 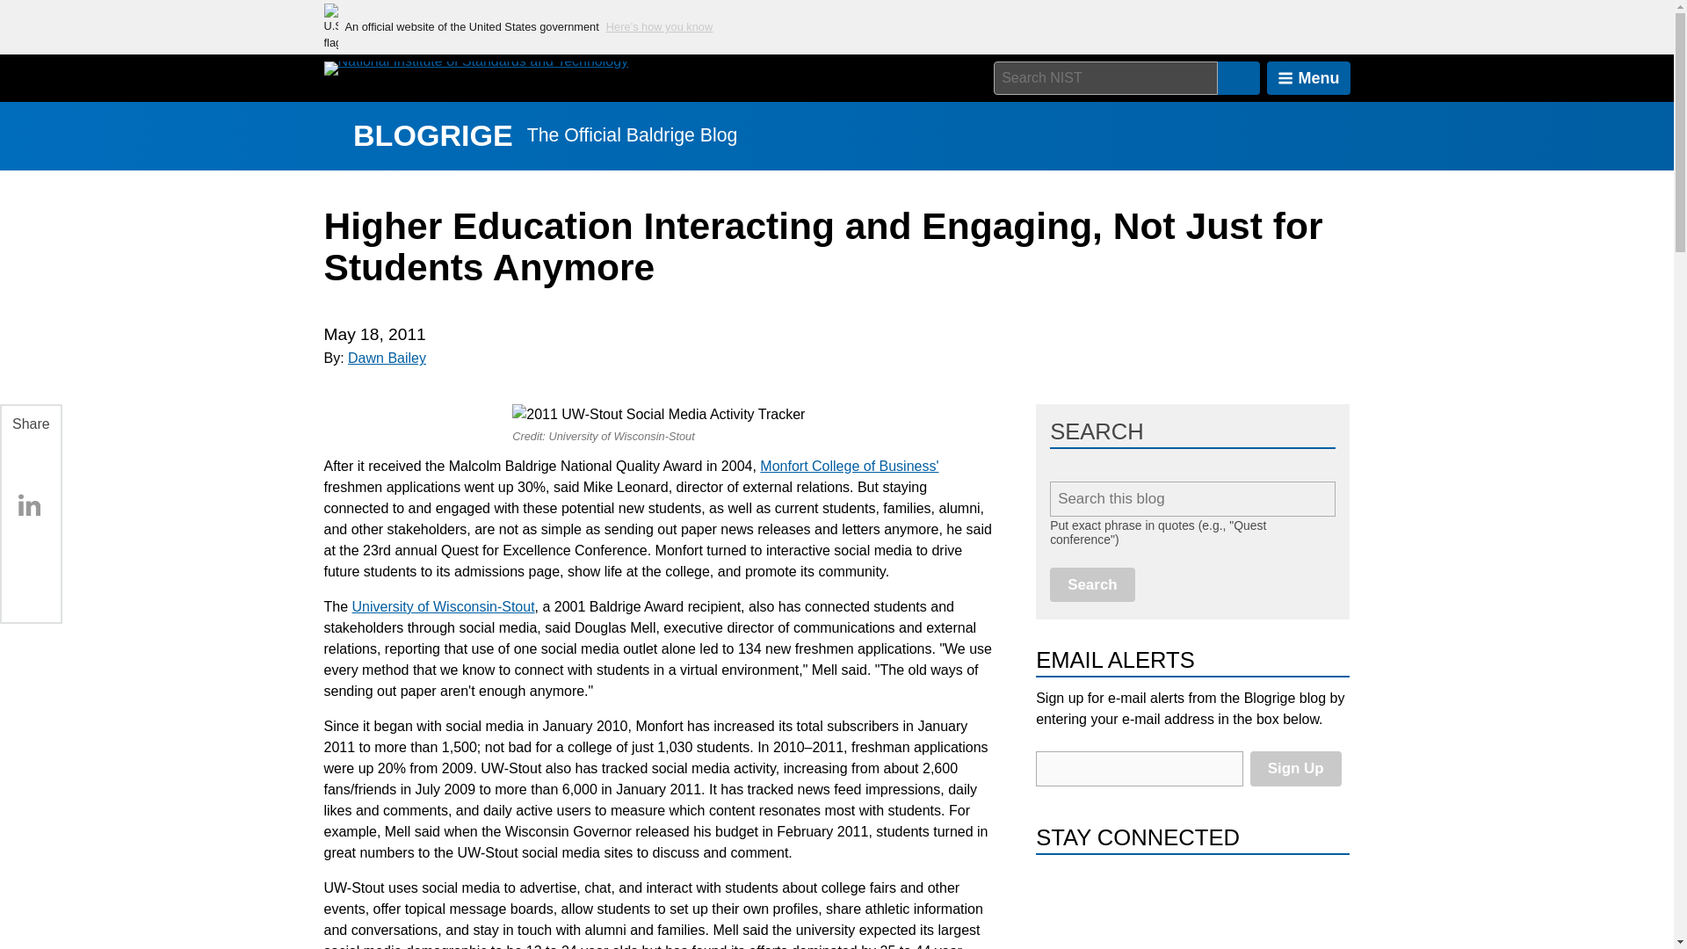 What do you see at coordinates (1133, 891) in the screenshot?
I see `GovDelivery` at bounding box center [1133, 891].